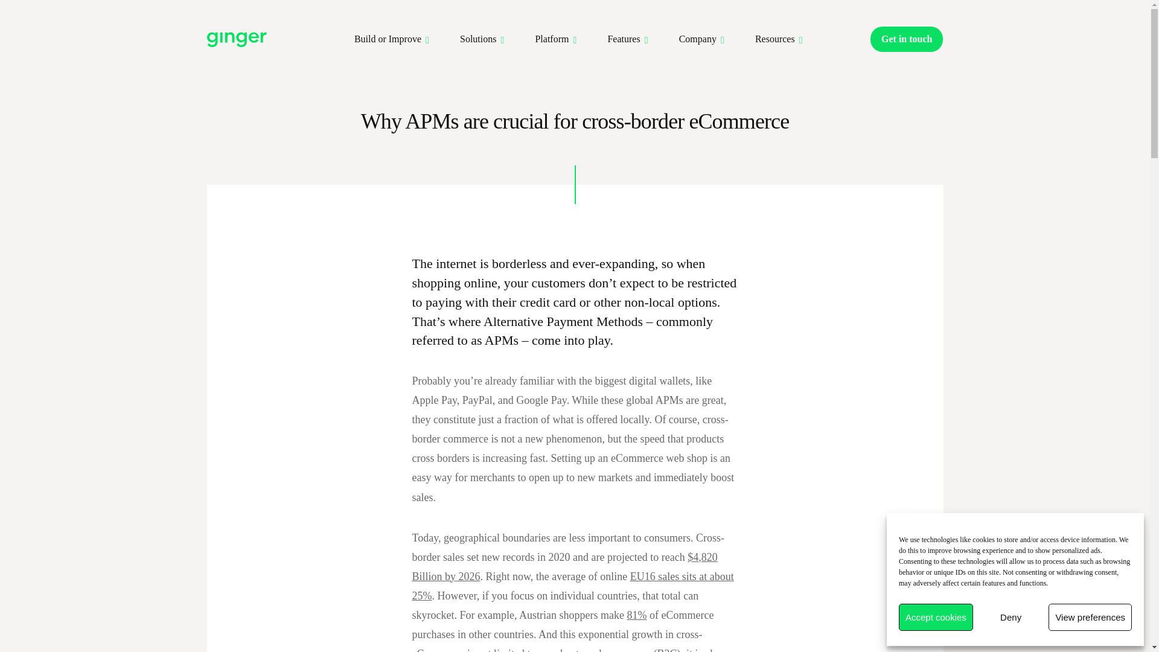 This screenshot has width=1159, height=652. Describe the element at coordinates (936, 617) in the screenshot. I see `Accept cookies` at that location.